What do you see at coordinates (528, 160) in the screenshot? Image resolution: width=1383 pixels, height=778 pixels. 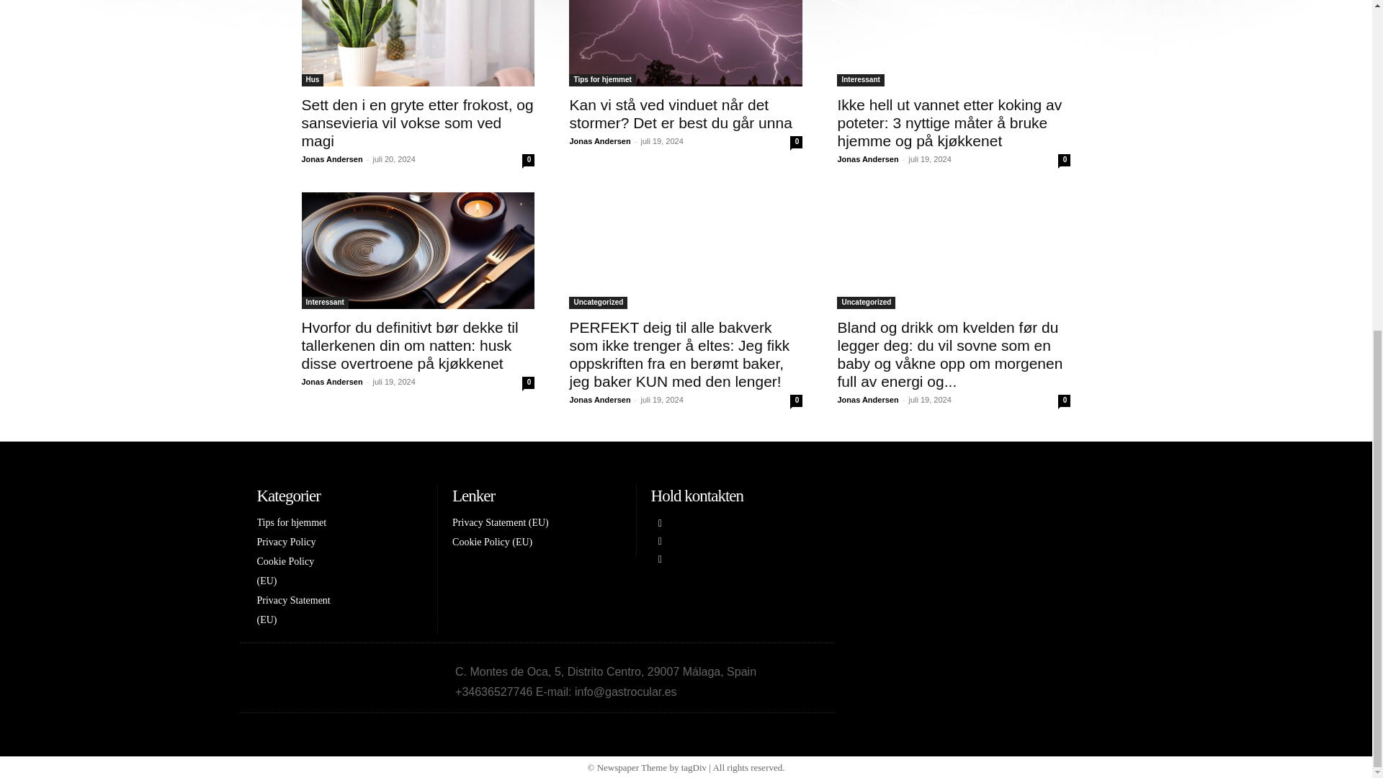 I see `0` at bounding box center [528, 160].